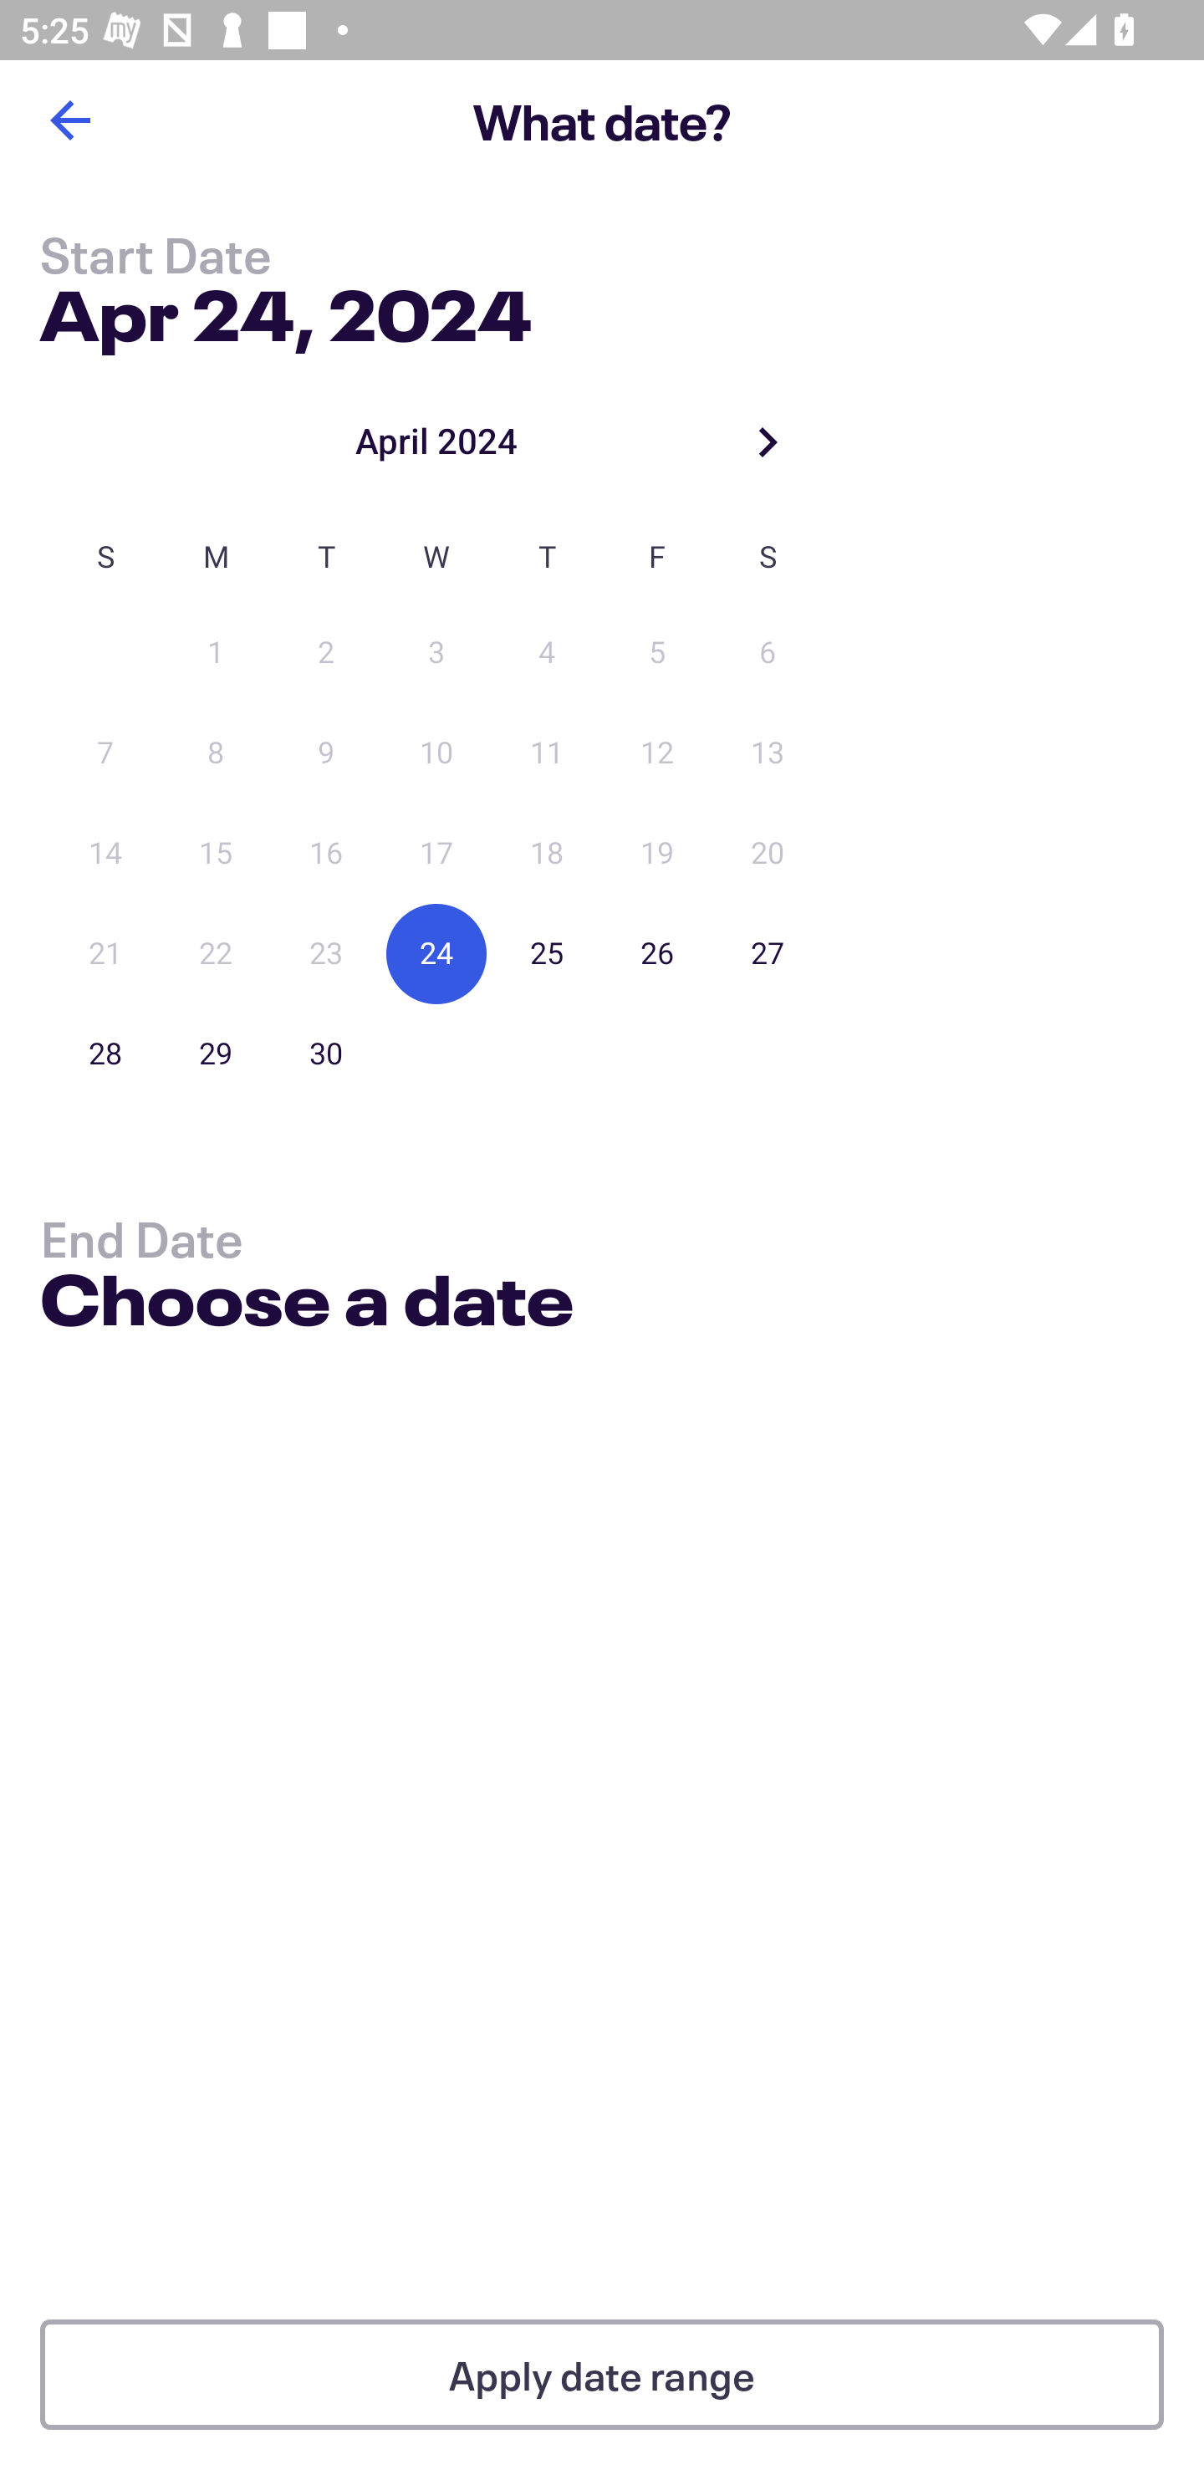 The width and height of the screenshot is (1204, 2475). Describe the element at coordinates (436, 854) in the screenshot. I see `17 17 April 2024` at that location.